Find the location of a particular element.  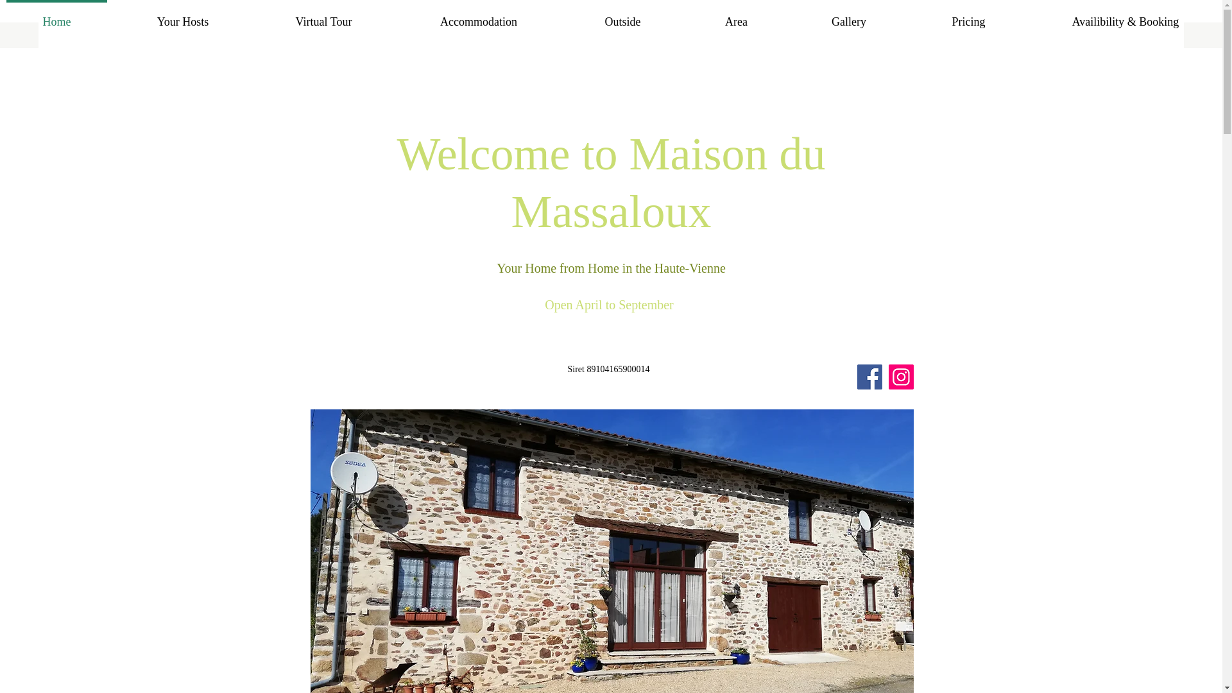

Area is located at coordinates (737, 15).